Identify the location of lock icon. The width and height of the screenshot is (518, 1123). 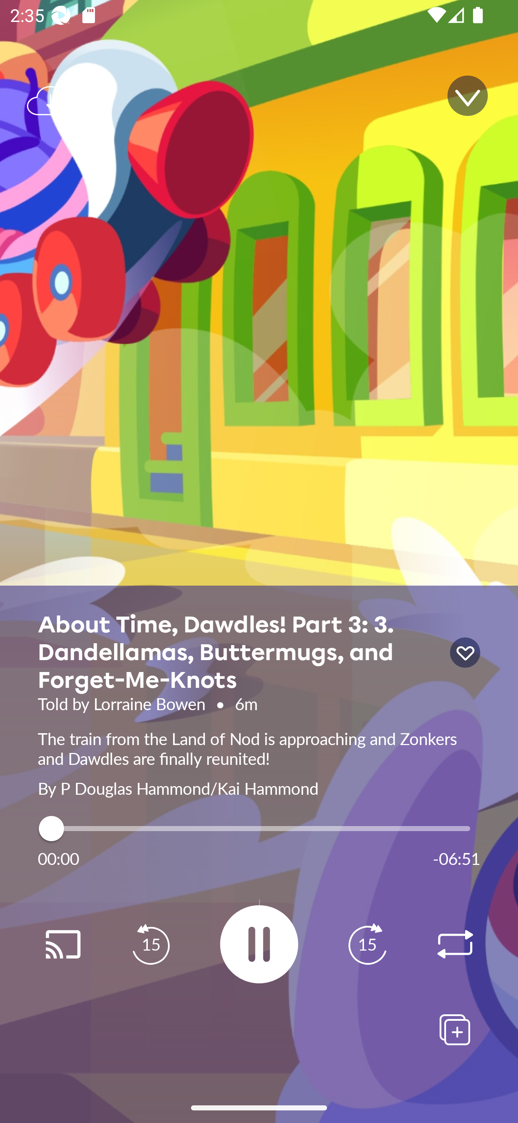
(465, 652).